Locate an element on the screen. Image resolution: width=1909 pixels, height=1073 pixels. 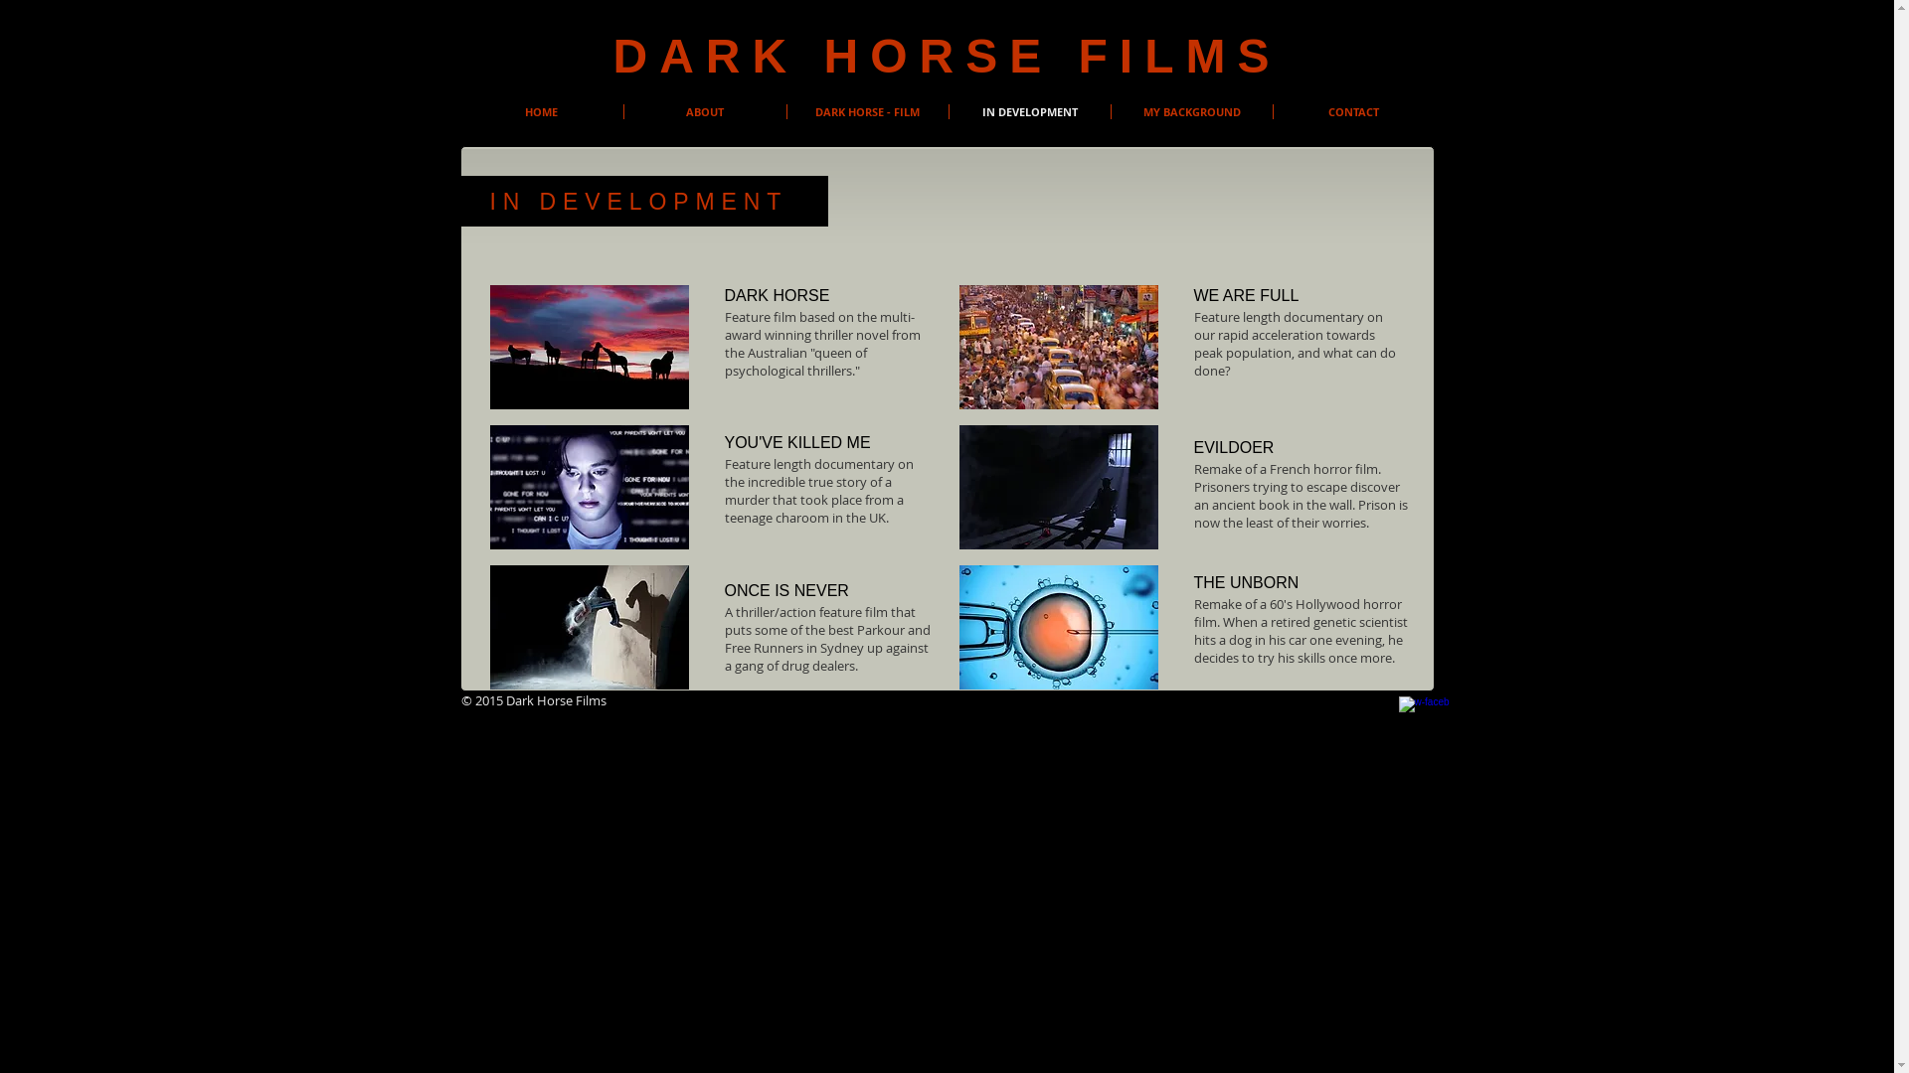
CONTACT is located at coordinates (1353, 111).